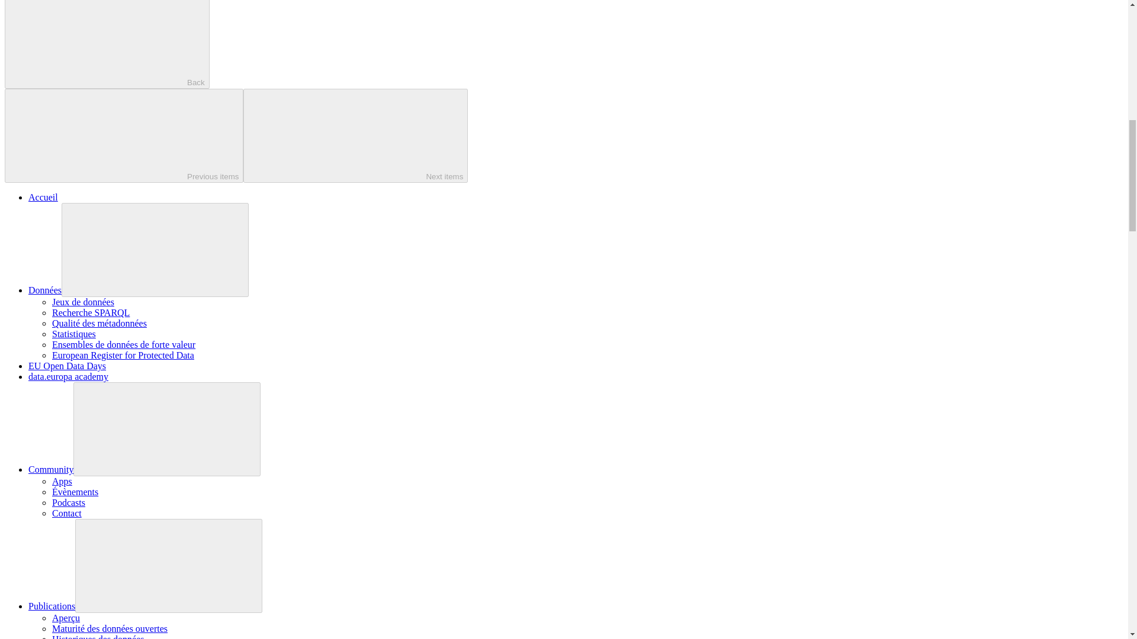  Describe the element at coordinates (67, 366) in the screenshot. I see `EU Open Data Days` at that location.